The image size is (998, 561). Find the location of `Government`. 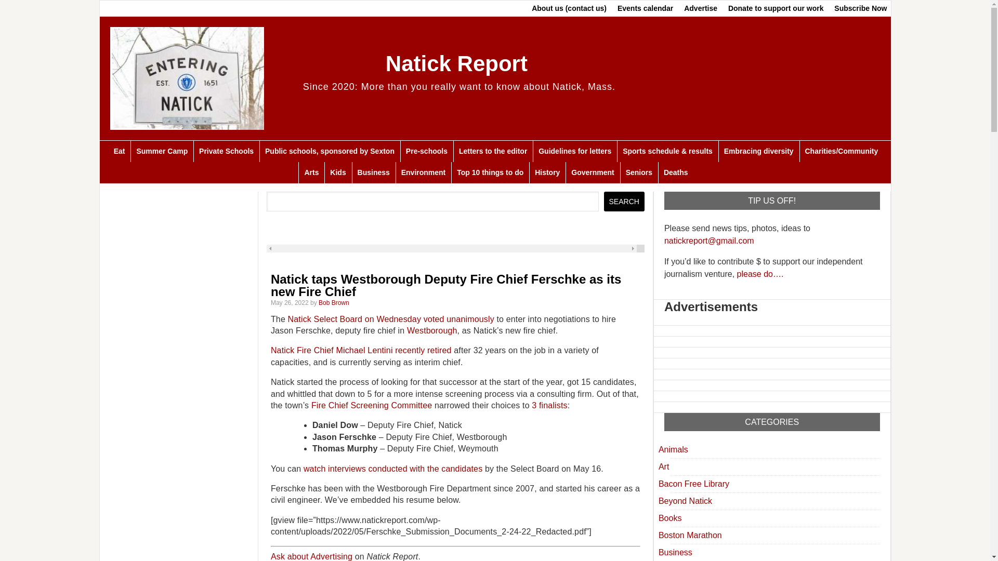

Government is located at coordinates (592, 172).